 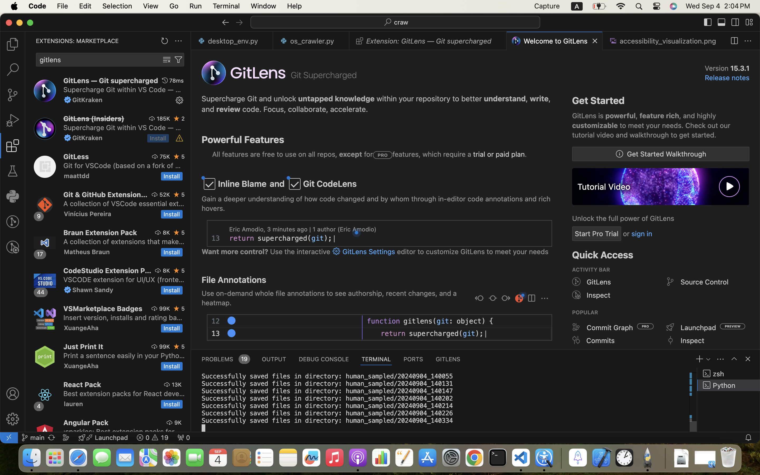 What do you see at coordinates (13, 419) in the screenshot?
I see `` at bounding box center [13, 419].